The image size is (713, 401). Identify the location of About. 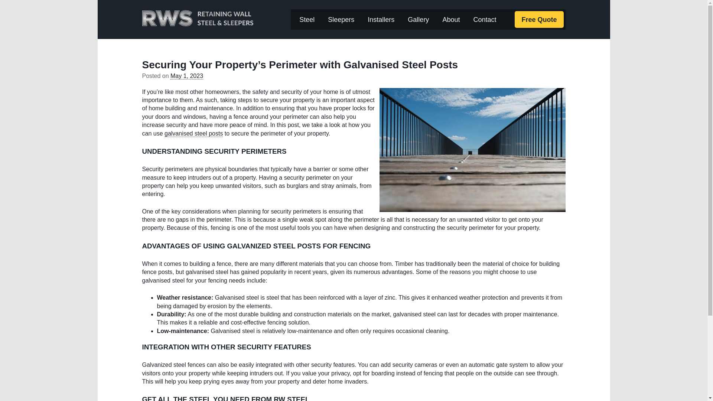
(451, 19).